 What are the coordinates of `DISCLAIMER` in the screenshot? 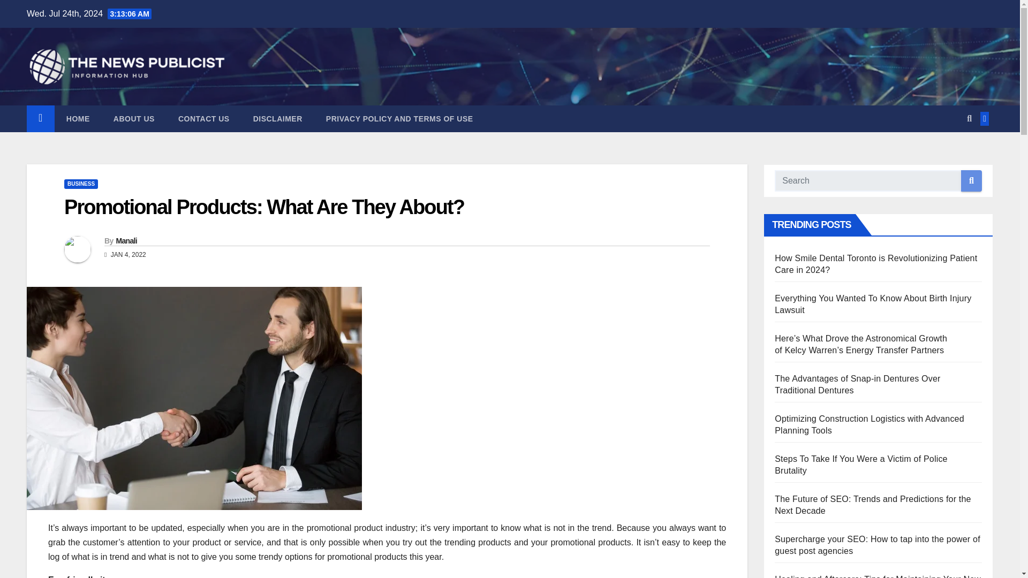 It's located at (278, 119).